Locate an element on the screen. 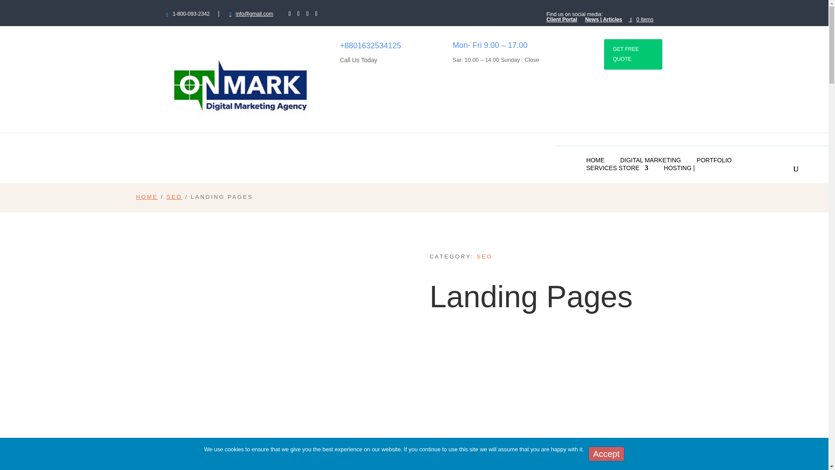 This screenshot has width=835, height=470. SEO is located at coordinates (174, 197).